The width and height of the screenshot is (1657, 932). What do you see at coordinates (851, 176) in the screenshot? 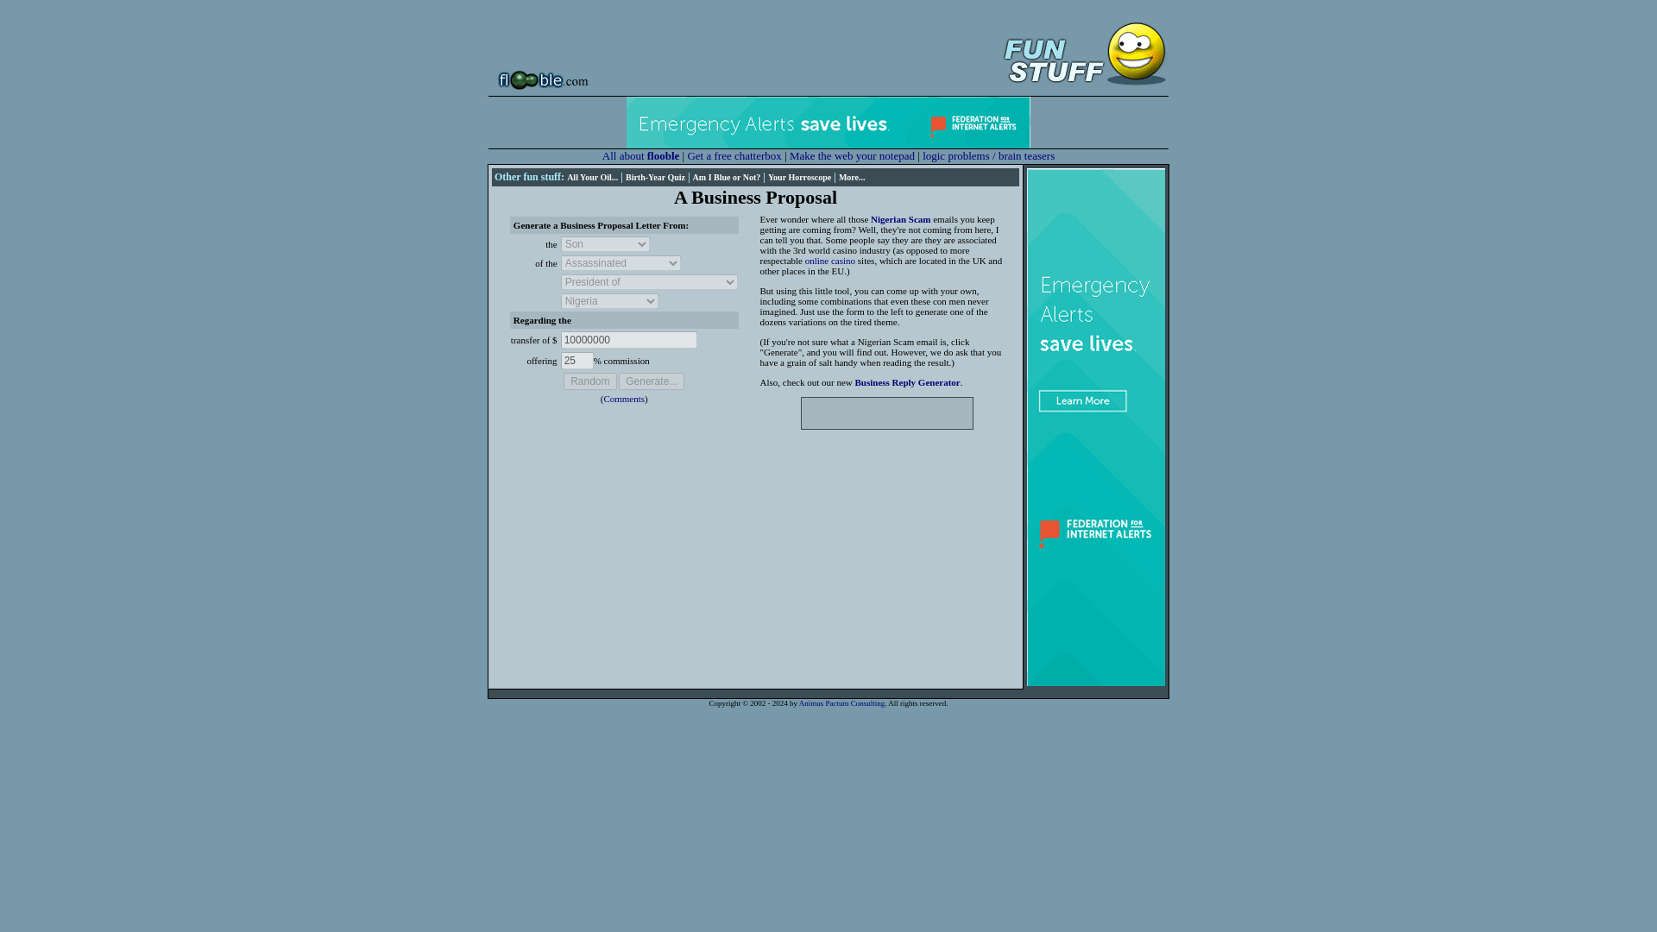
I see `More...` at bounding box center [851, 176].